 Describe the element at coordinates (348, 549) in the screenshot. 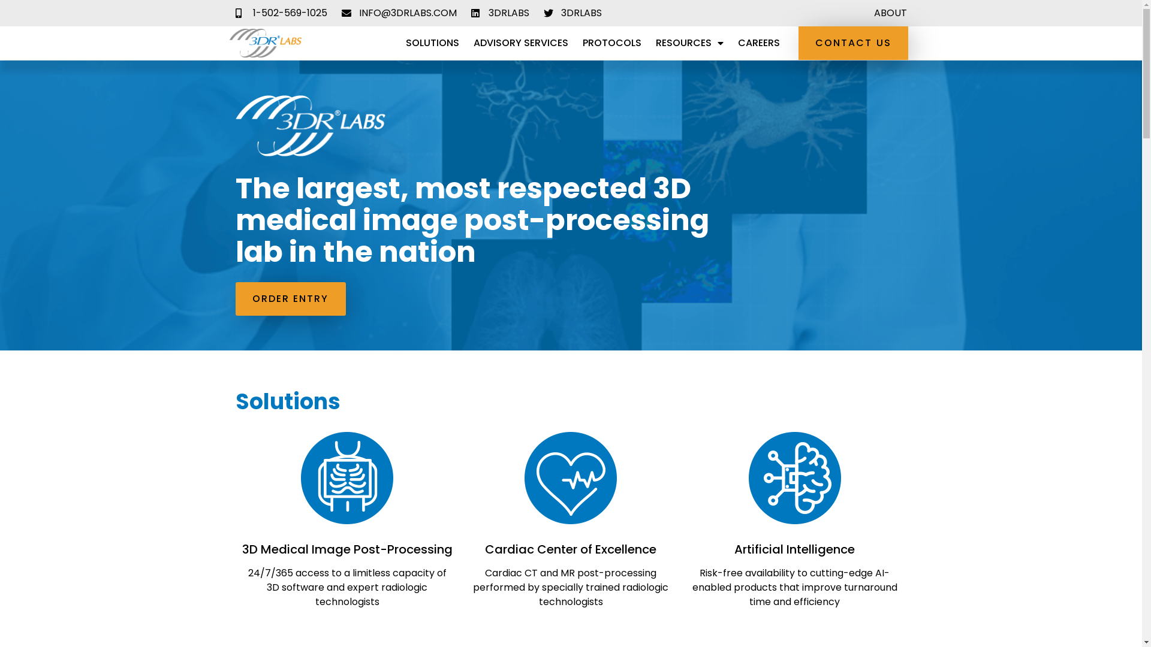

I see `3D Medical Image Post-Processing` at that location.